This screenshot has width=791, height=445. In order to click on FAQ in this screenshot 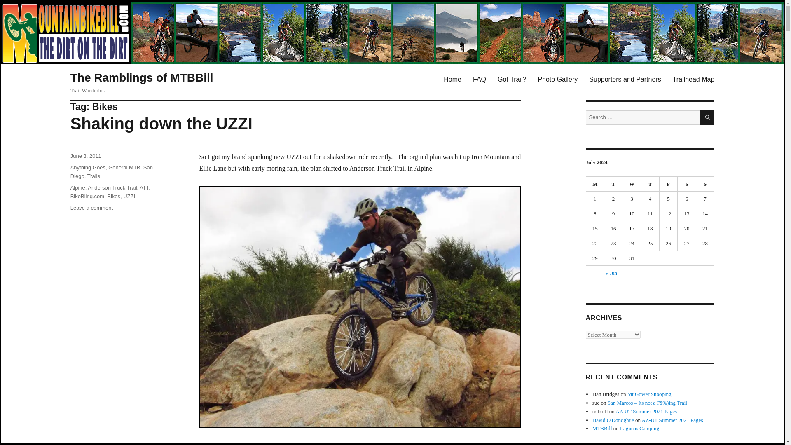, I will do `click(480, 79)`.